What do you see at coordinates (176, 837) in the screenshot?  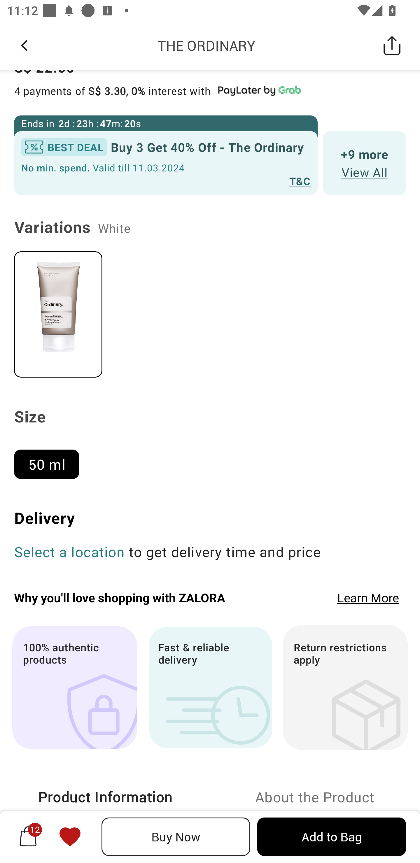 I see `Buy Now` at bounding box center [176, 837].